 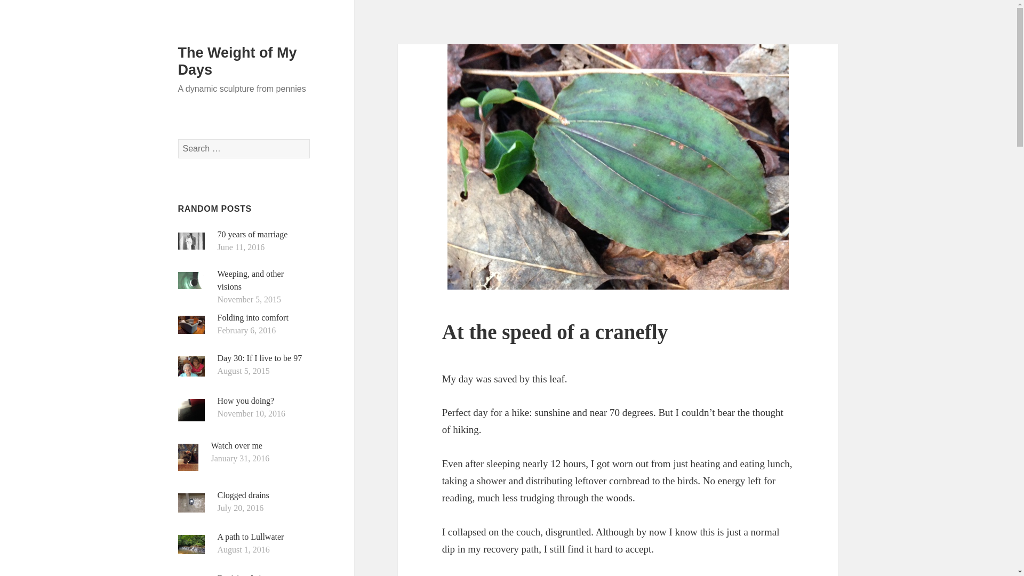 What do you see at coordinates (236, 445) in the screenshot?
I see `Watch over me` at bounding box center [236, 445].